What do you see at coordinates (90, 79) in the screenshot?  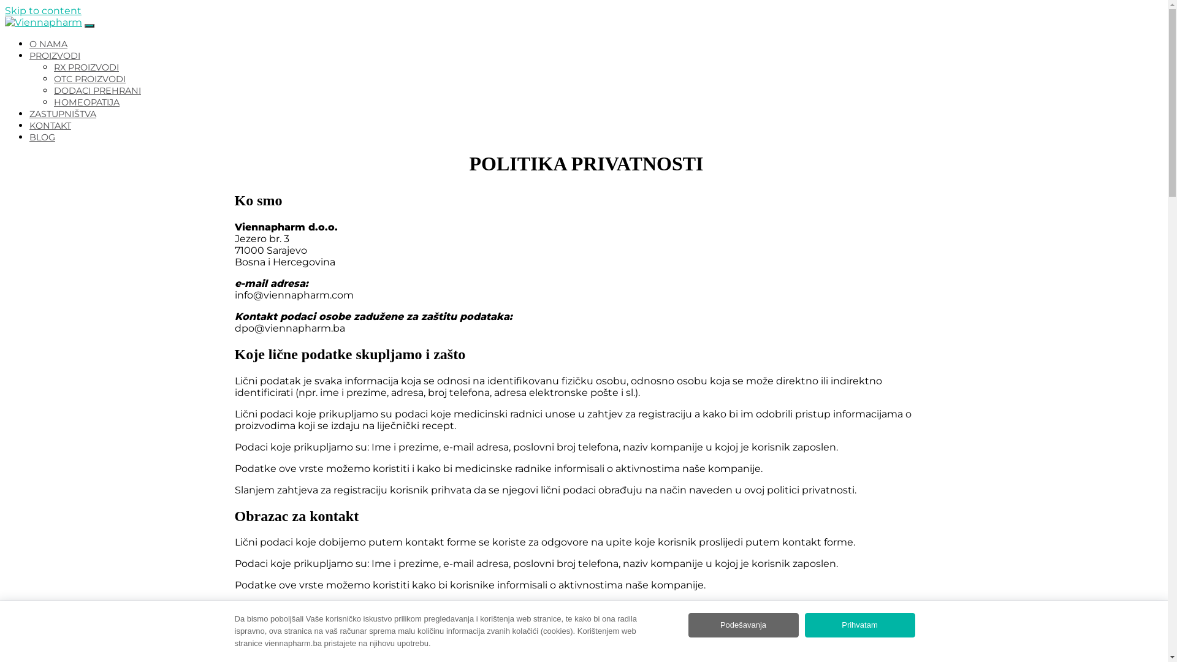 I see `OTC PROIZVODI` at bounding box center [90, 79].